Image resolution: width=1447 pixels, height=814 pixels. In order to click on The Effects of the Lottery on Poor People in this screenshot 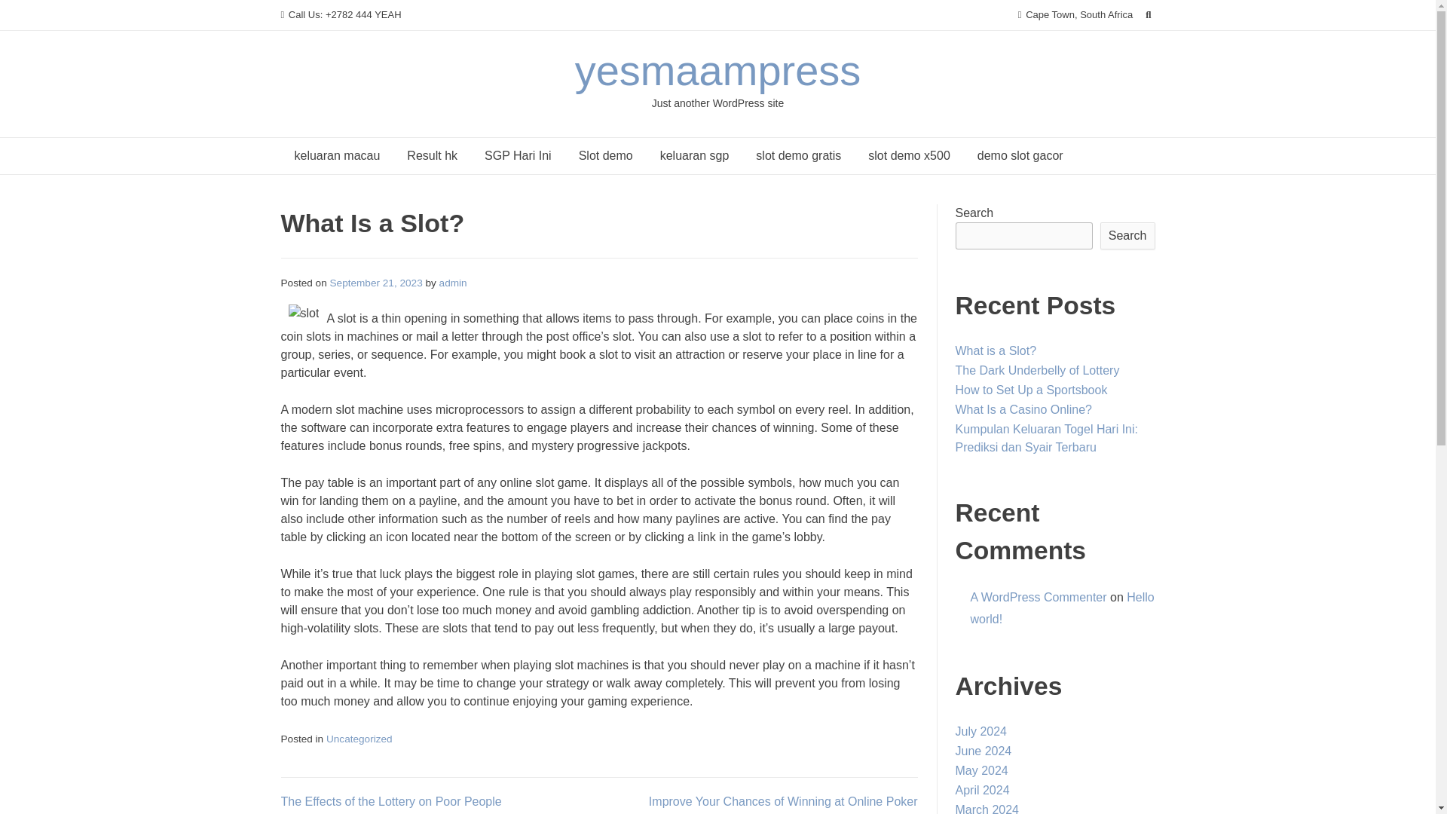, I will do `click(390, 802)`.